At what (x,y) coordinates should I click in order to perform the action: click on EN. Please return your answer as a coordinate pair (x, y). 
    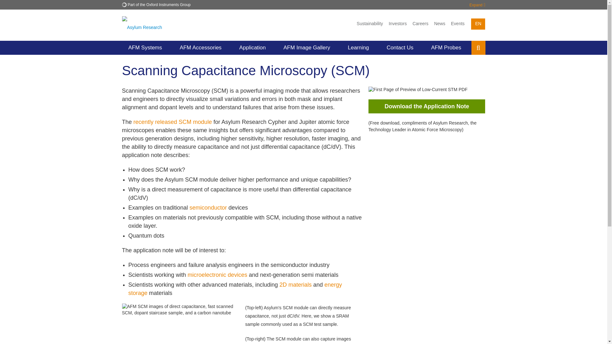
    Looking at the image, I should click on (478, 24).